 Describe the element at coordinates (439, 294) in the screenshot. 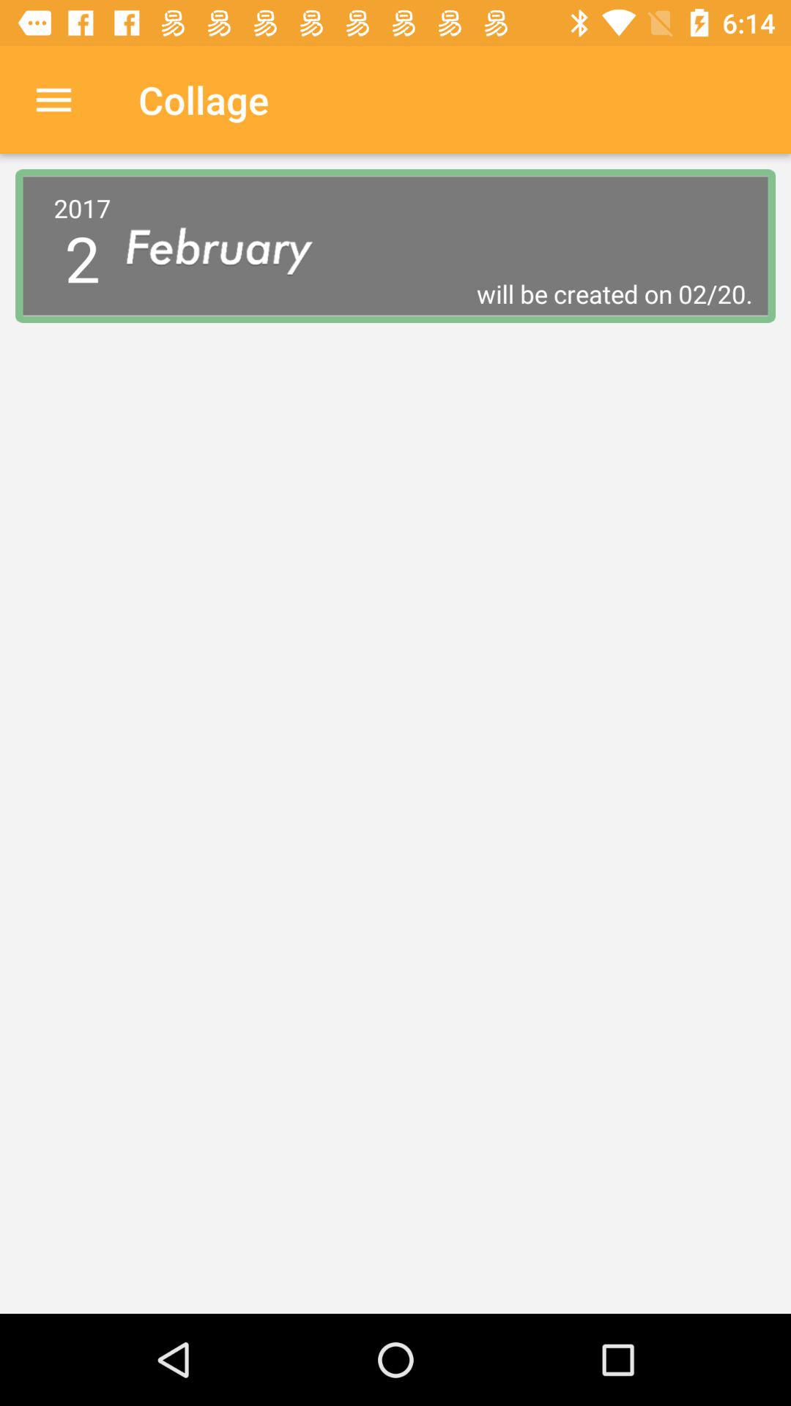

I see `swipe to will be created icon` at that location.